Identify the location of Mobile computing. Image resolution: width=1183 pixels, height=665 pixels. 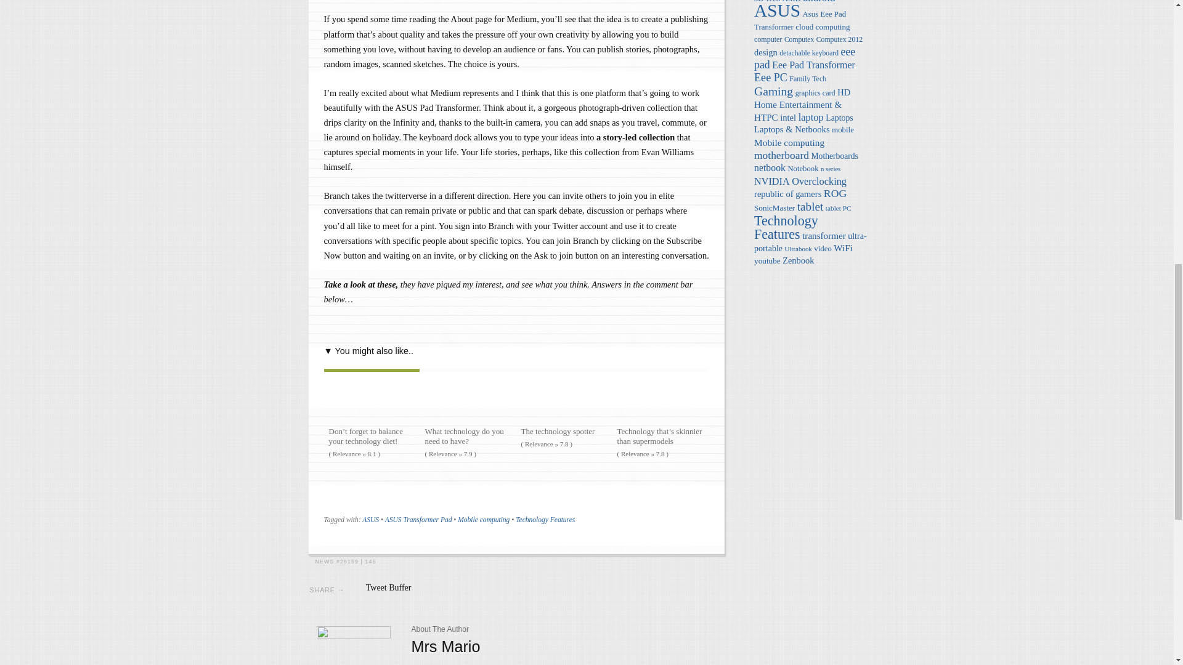
(484, 520).